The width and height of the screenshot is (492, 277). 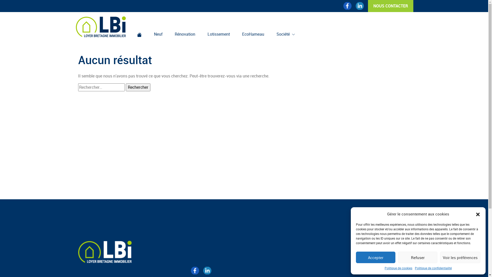 What do you see at coordinates (376, 258) in the screenshot?
I see `Accepter` at bounding box center [376, 258].